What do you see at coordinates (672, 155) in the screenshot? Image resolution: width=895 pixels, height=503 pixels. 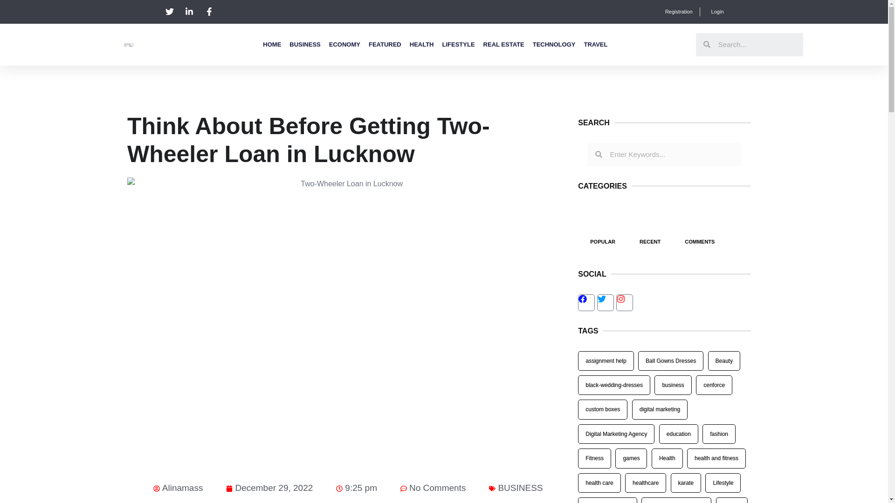 I see `Search` at bounding box center [672, 155].